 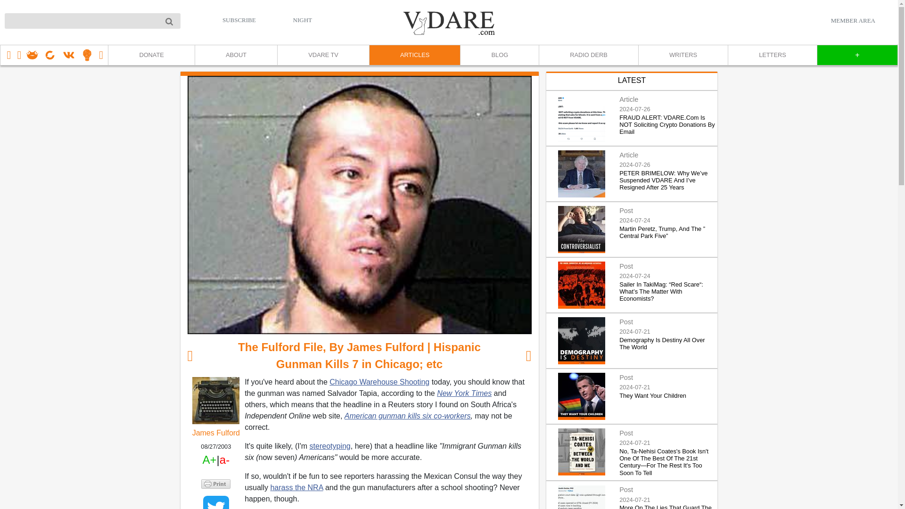 What do you see at coordinates (236, 55) in the screenshot?
I see `ABOUT` at bounding box center [236, 55].